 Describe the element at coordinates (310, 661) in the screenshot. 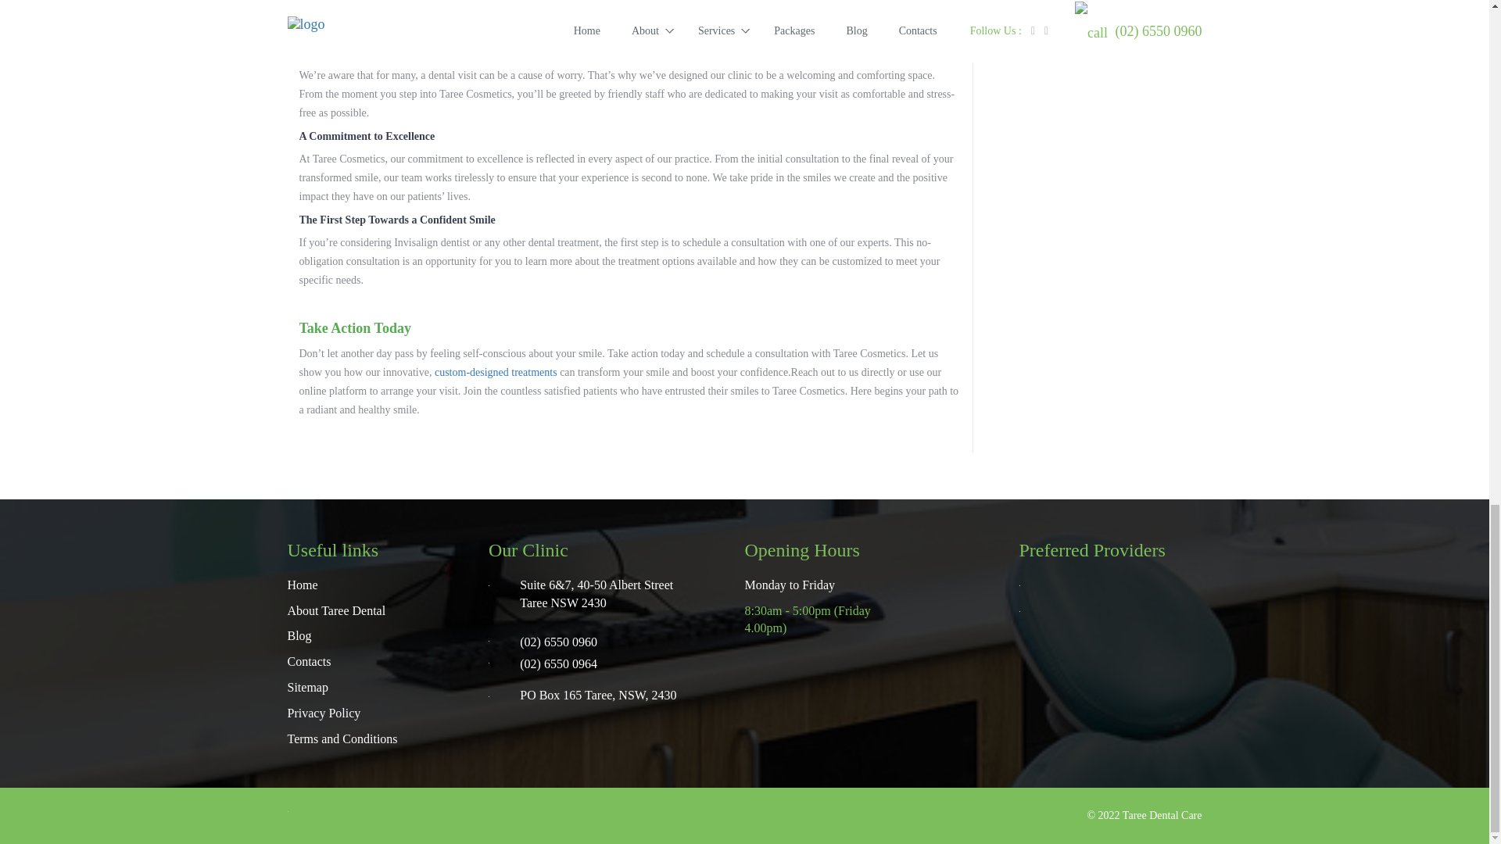

I see `Contacts` at that location.